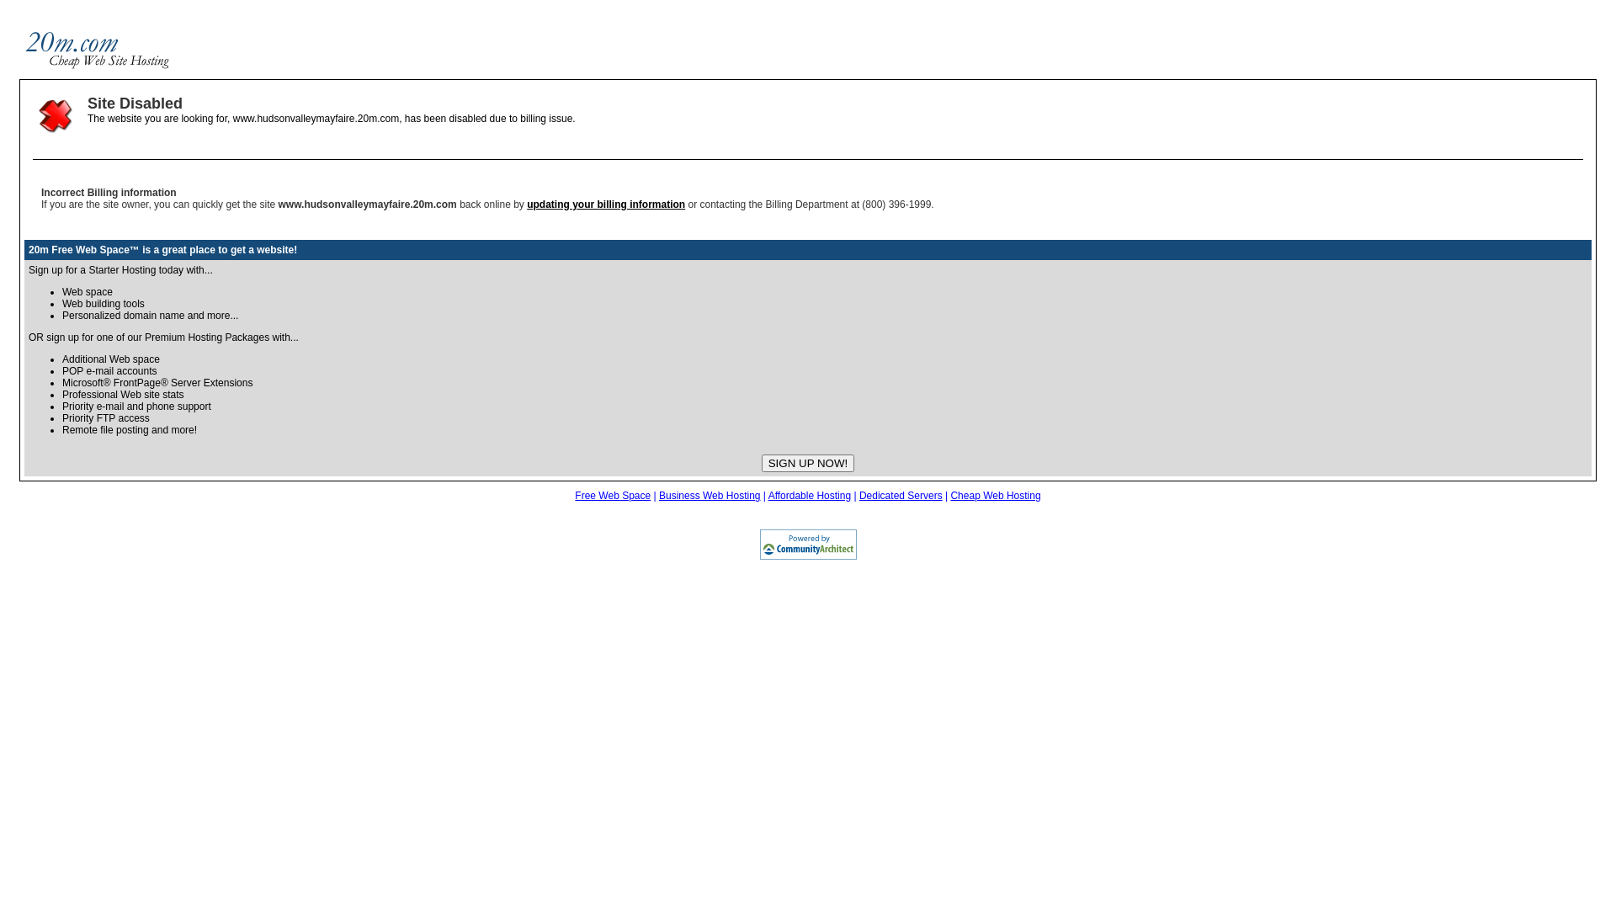 This screenshot has width=1616, height=909. Describe the element at coordinates (901, 496) in the screenshot. I see `Dedicated Servers` at that location.